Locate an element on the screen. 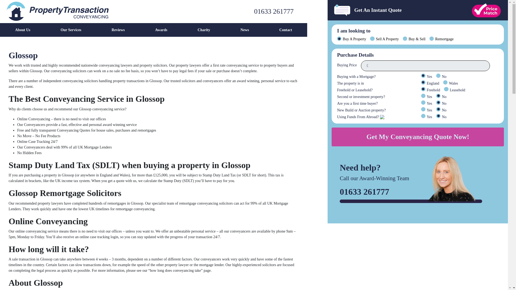 The width and height of the screenshot is (516, 290). true is located at coordinates (423, 109).